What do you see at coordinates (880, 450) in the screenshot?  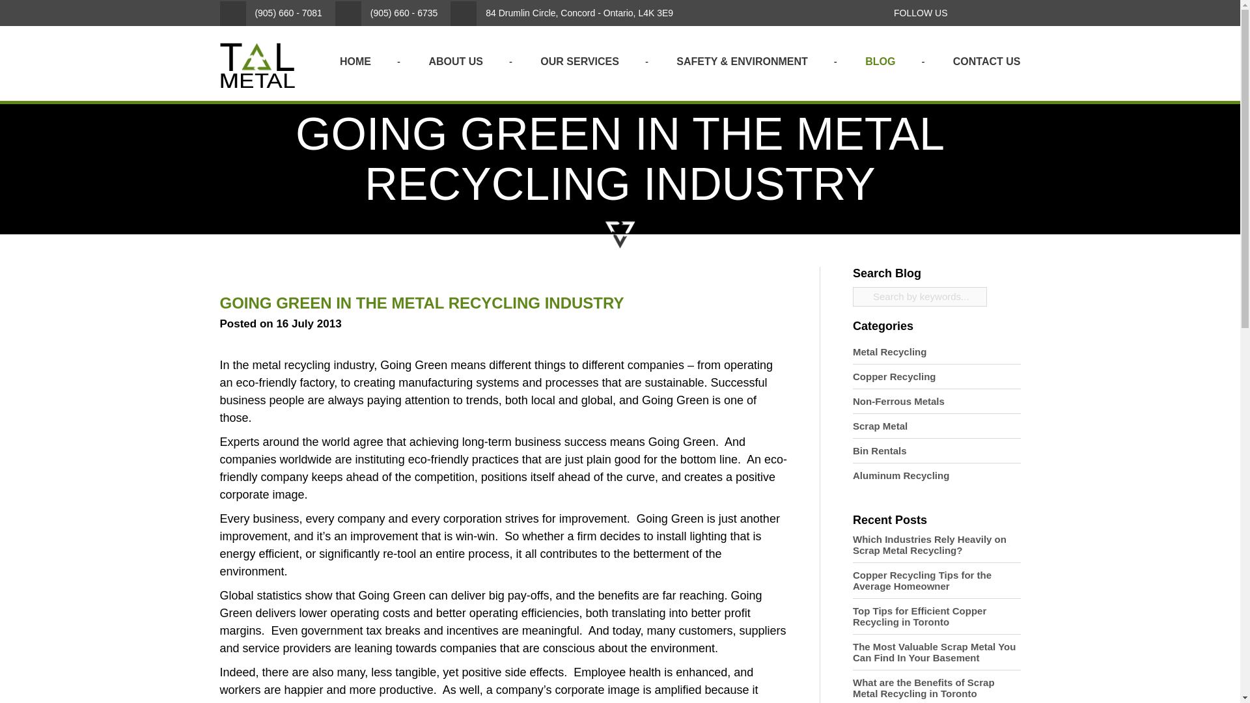 I see `Bin Rentals` at bounding box center [880, 450].